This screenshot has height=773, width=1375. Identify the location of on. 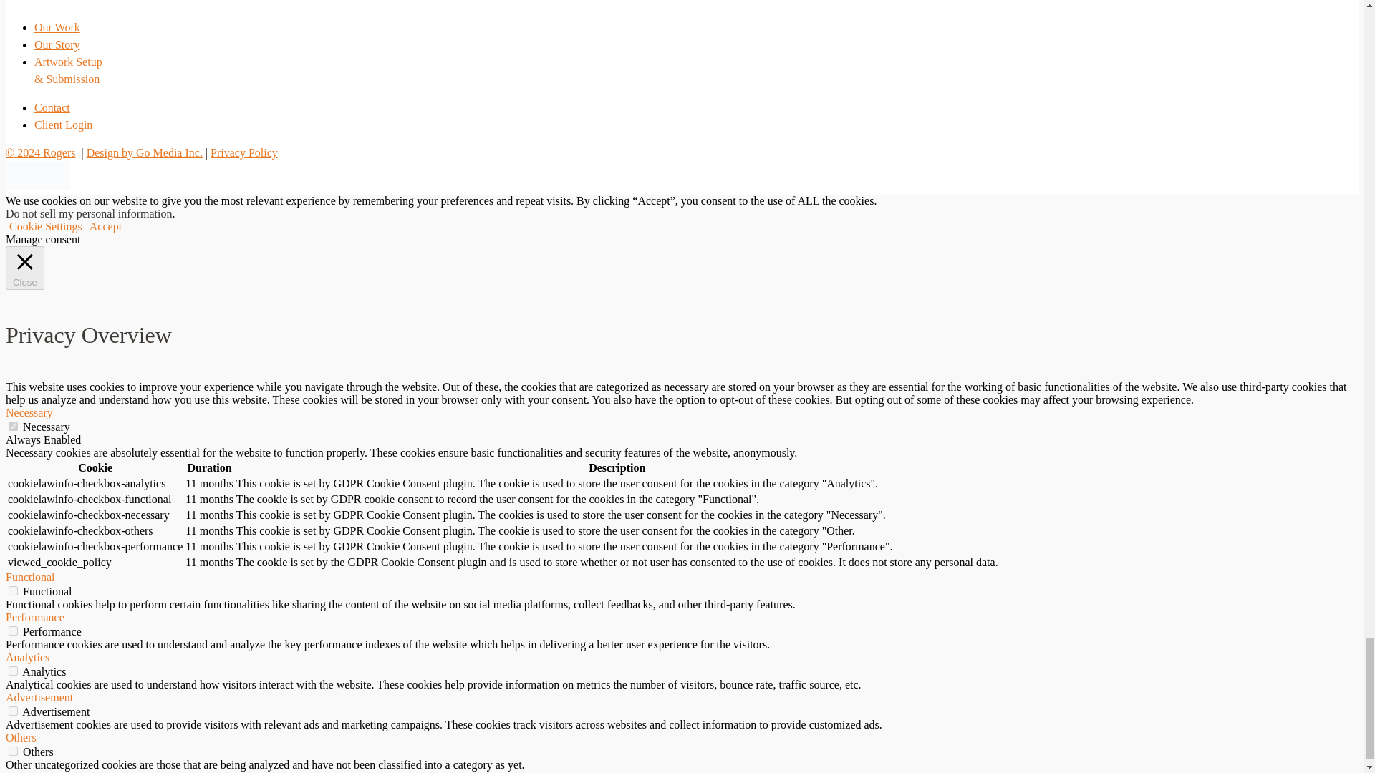
(13, 752).